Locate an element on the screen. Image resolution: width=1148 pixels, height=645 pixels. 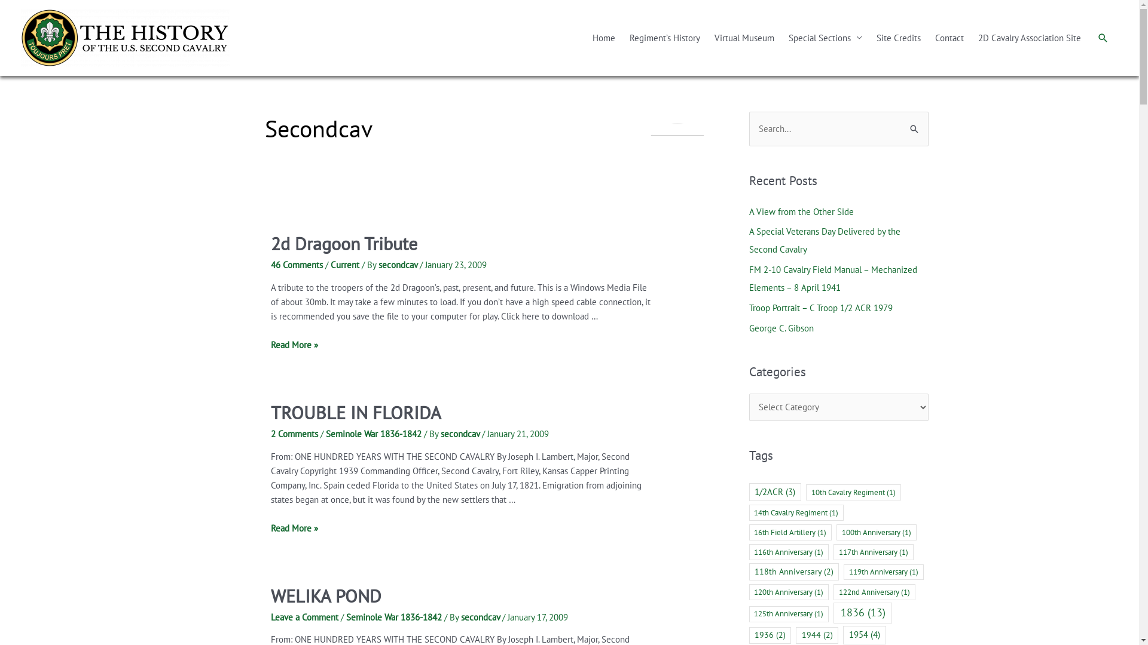
Current is located at coordinates (345, 265).